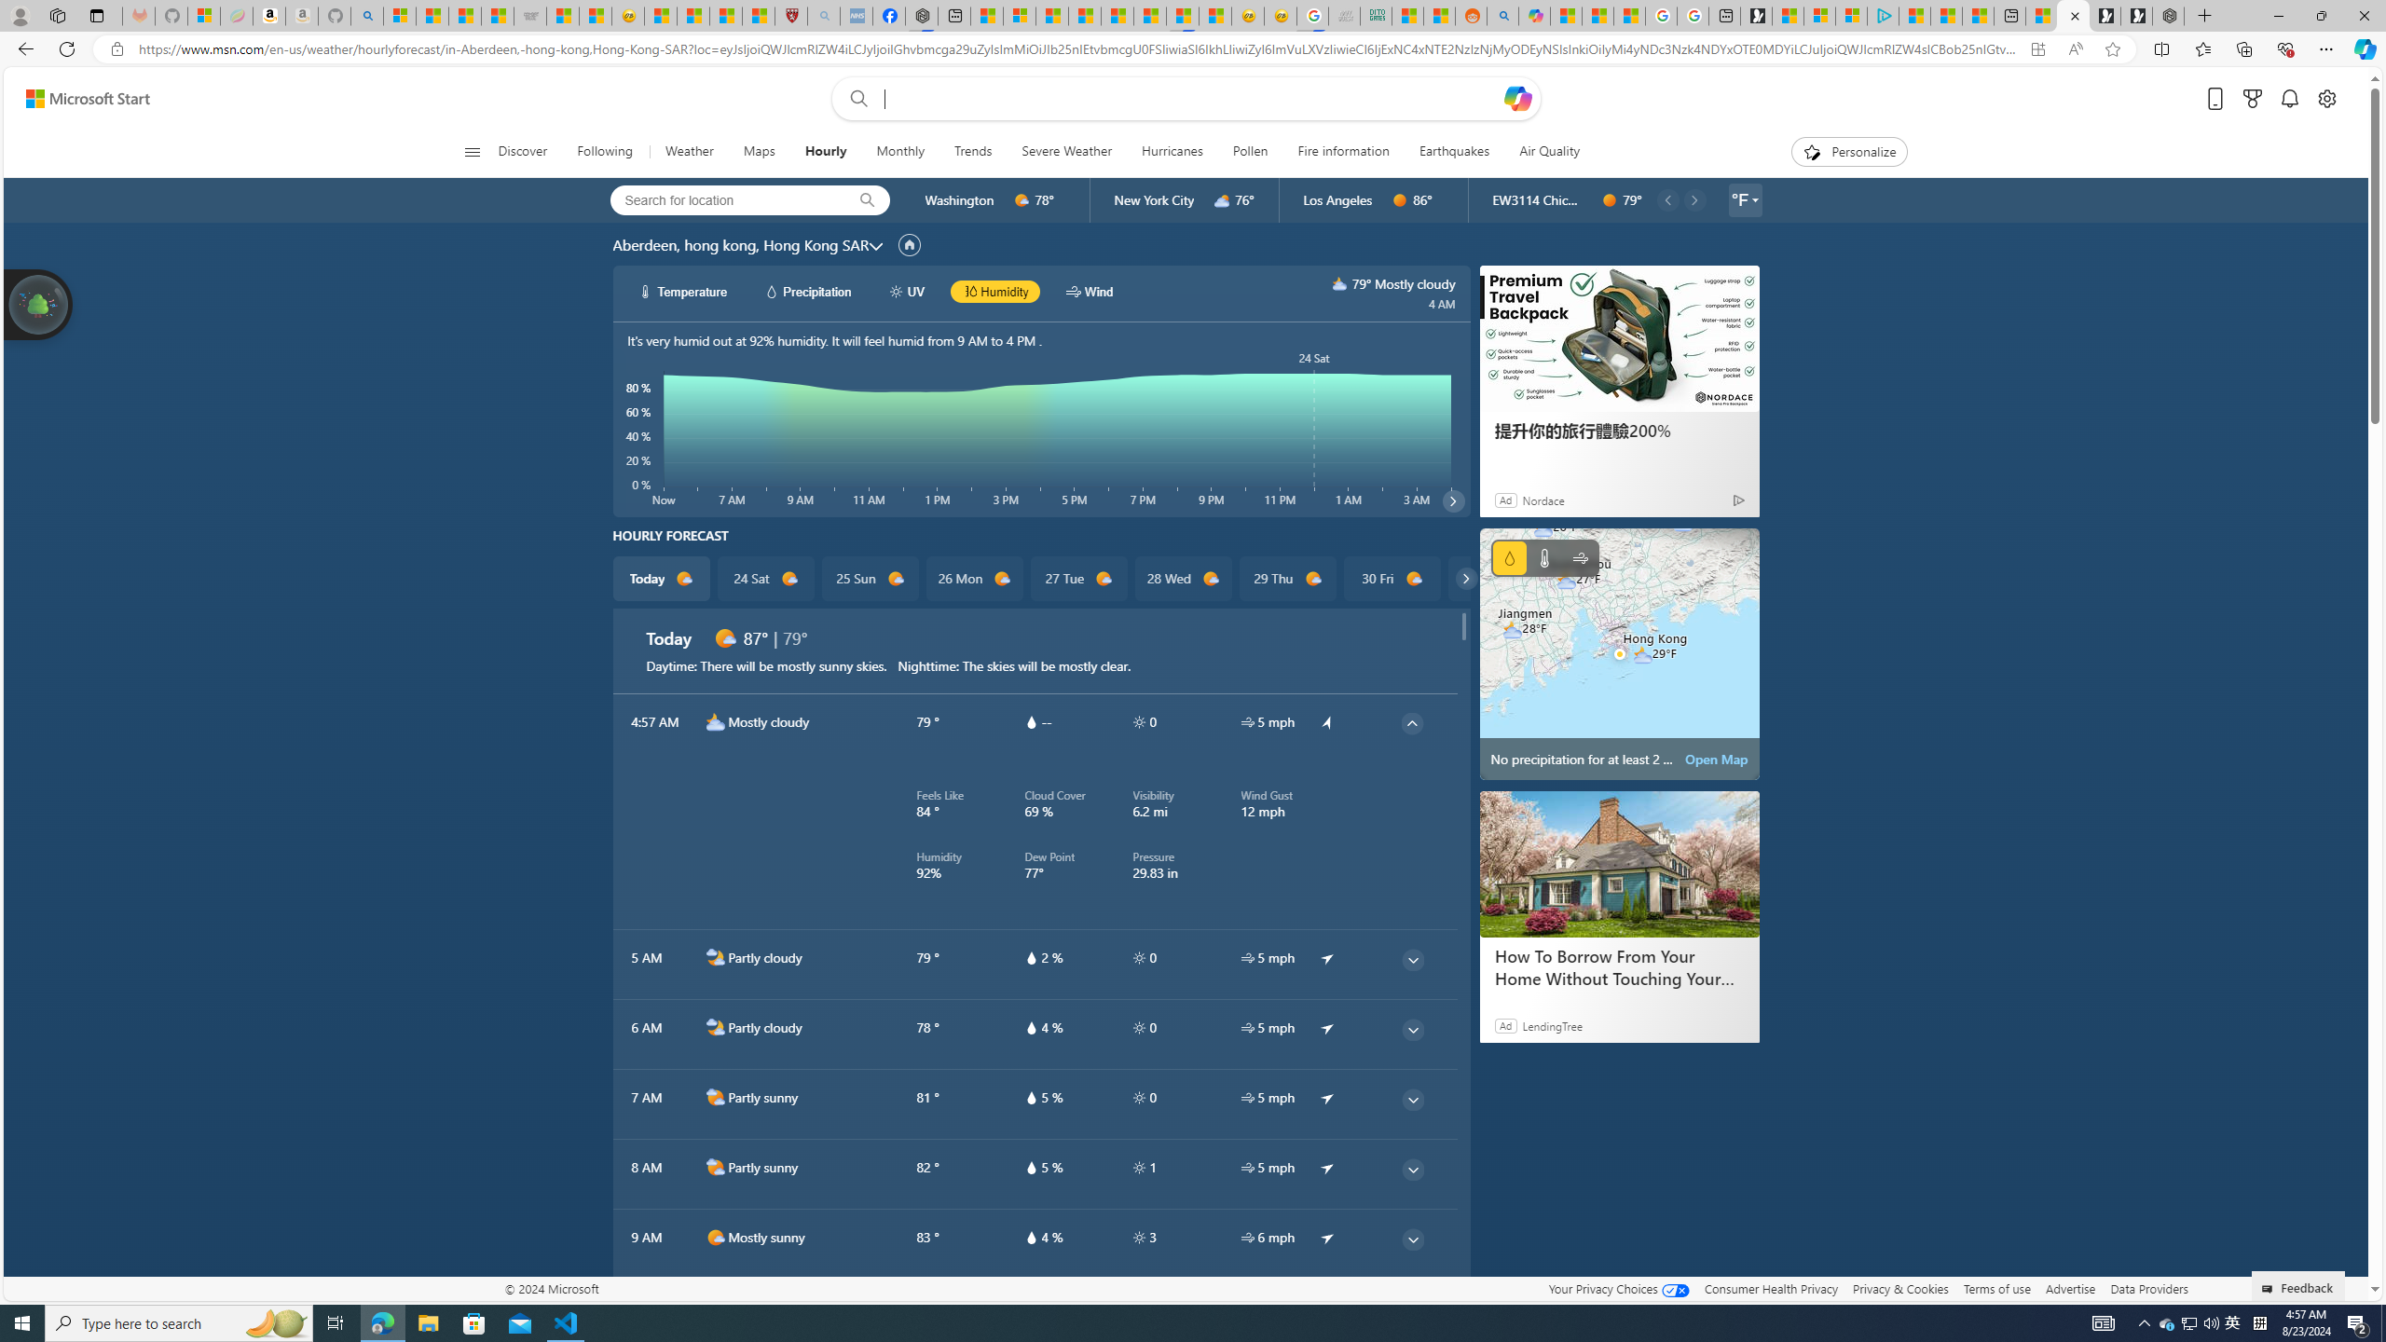 This screenshot has height=1342, width=2386. I want to click on hourlyChart/windWhite, so click(1075, 291).